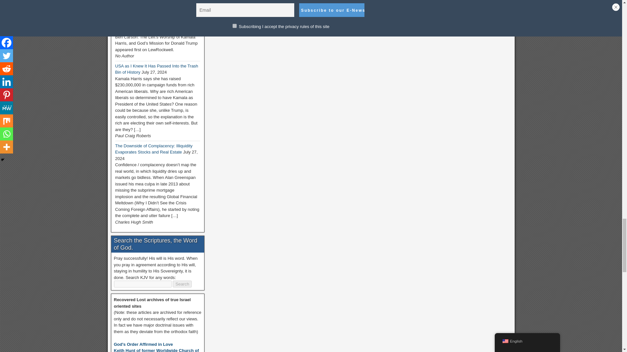 This screenshot has width=627, height=352. Describe the element at coordinates (182, 284) in the screenshot. I see `Search` at that location.